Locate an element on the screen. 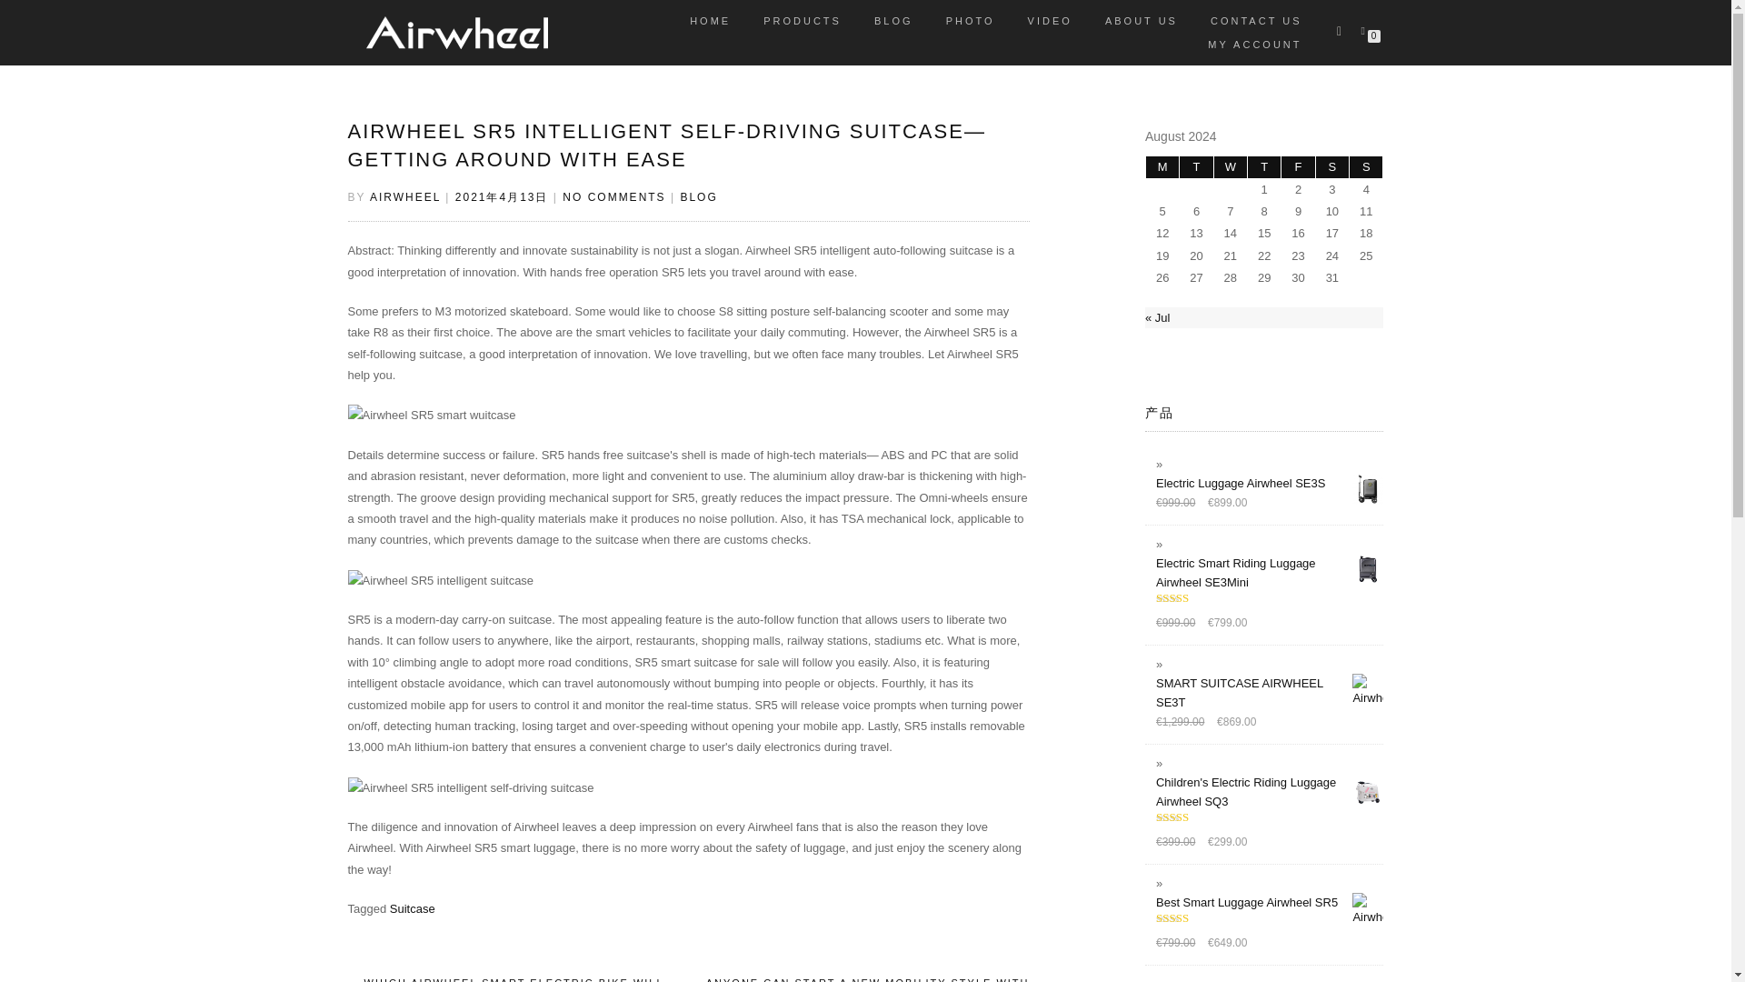  VIDEO is located at coordinates (1049, 20).